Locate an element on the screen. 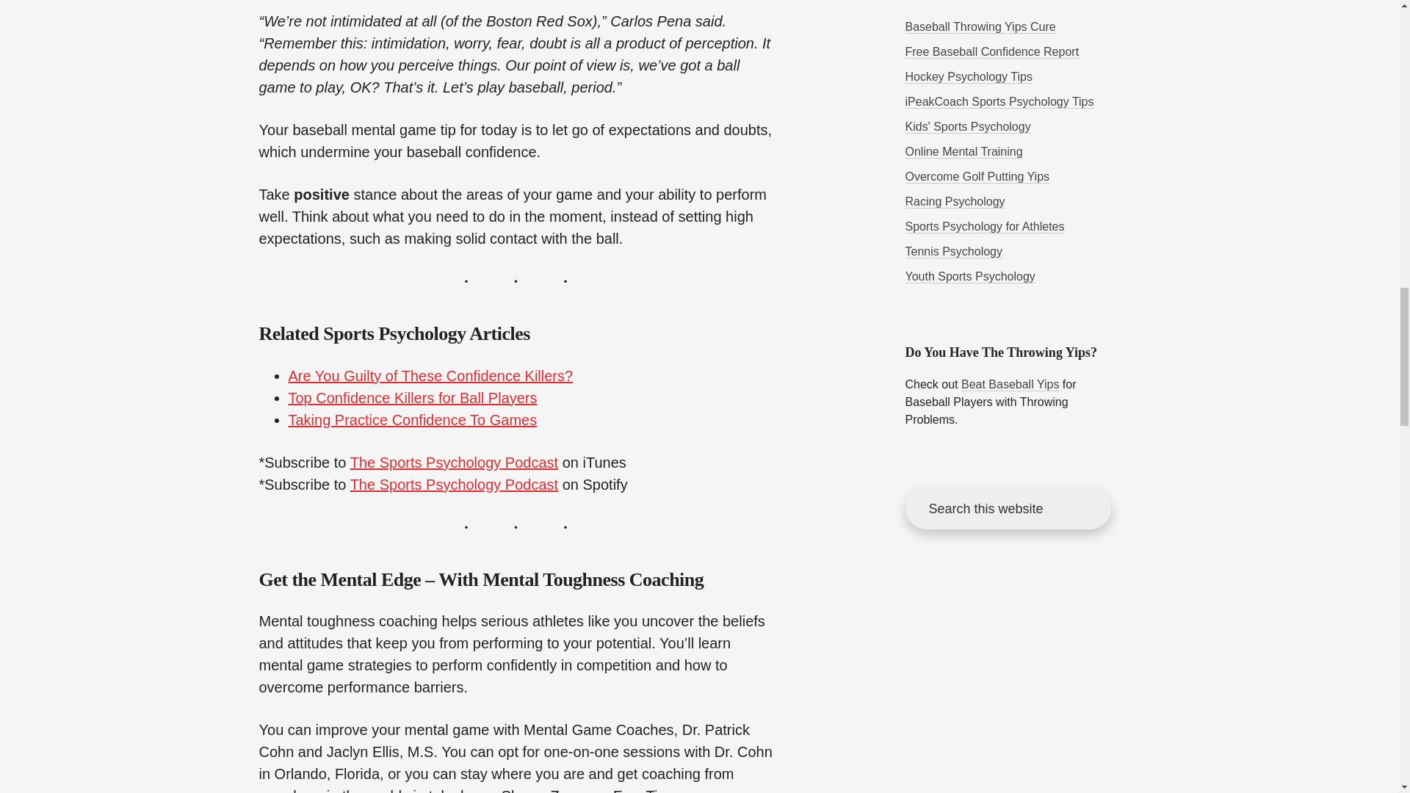 This screenshot has height=793, width=1410. Top Confidence Killers for Ball Players is located at coordinates (412, 398).